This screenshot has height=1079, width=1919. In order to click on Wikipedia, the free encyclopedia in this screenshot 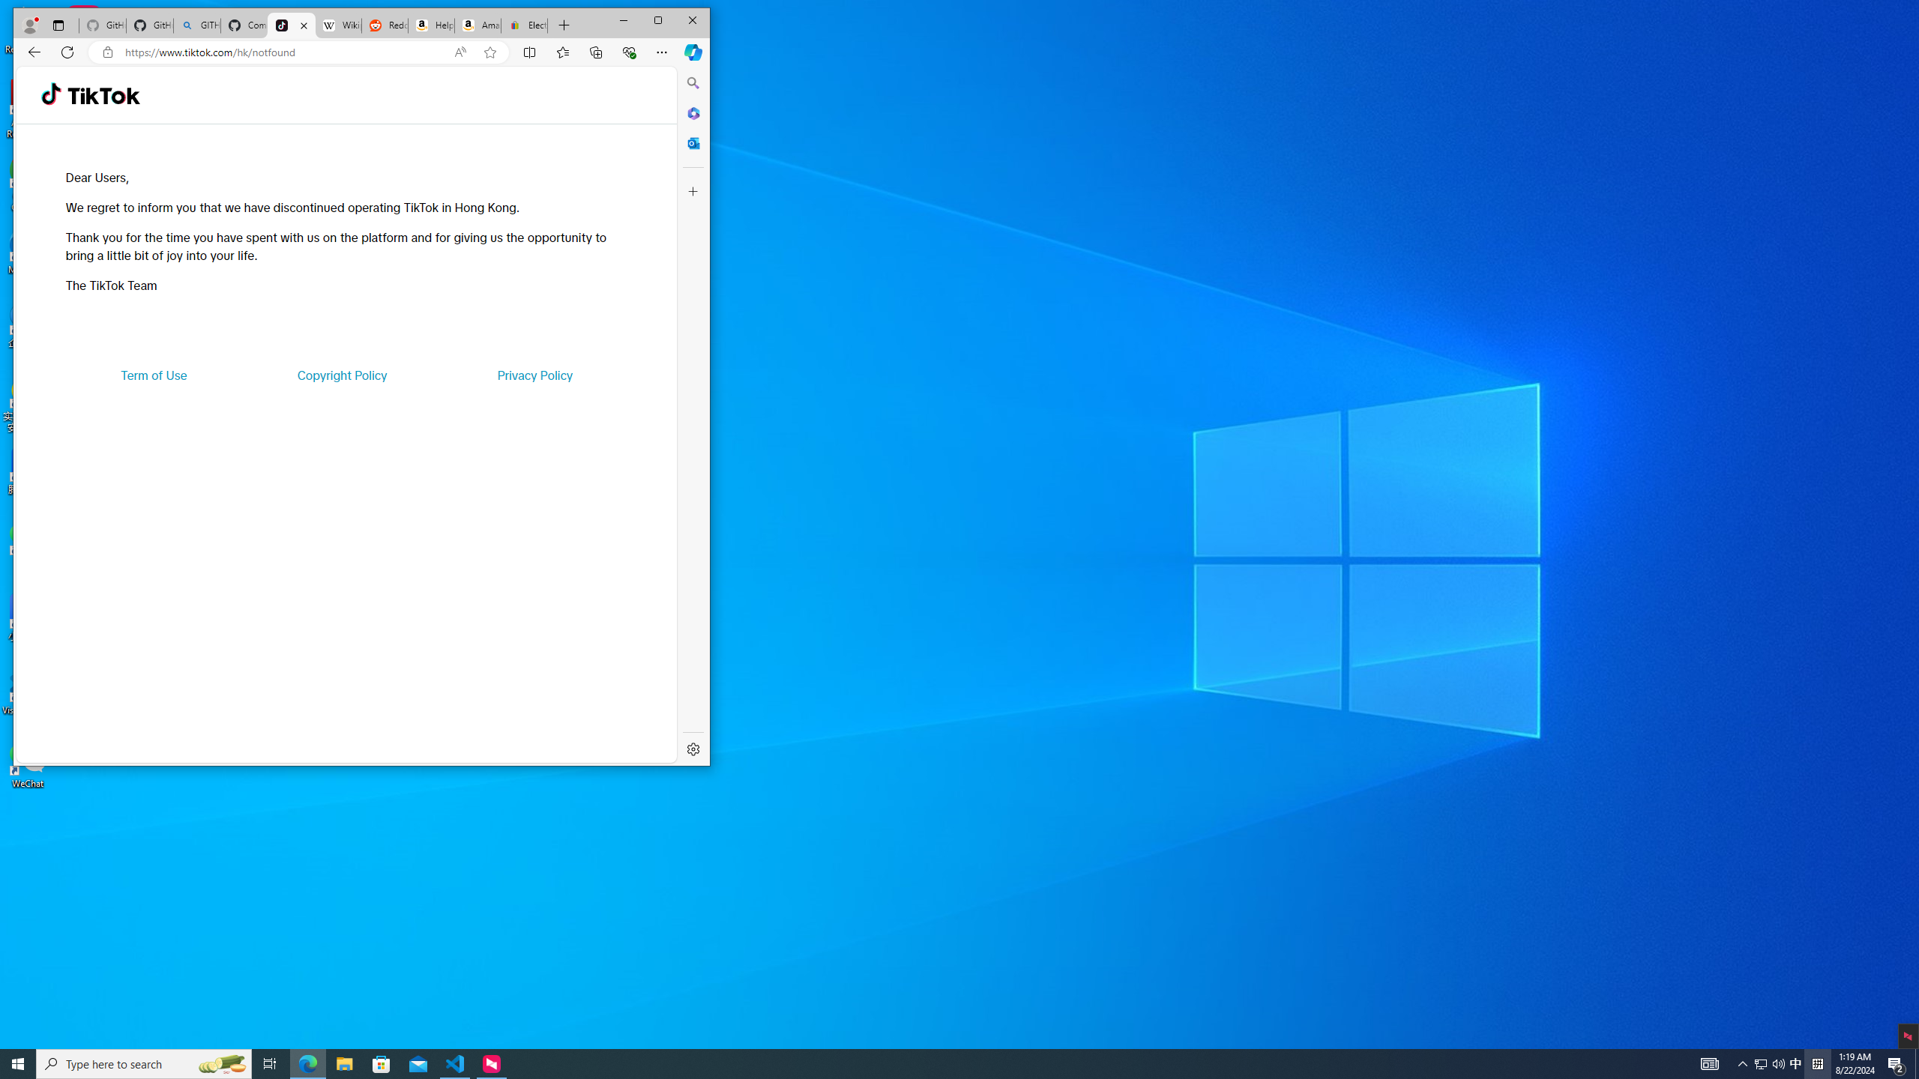, I will do `click(339, 25)`.